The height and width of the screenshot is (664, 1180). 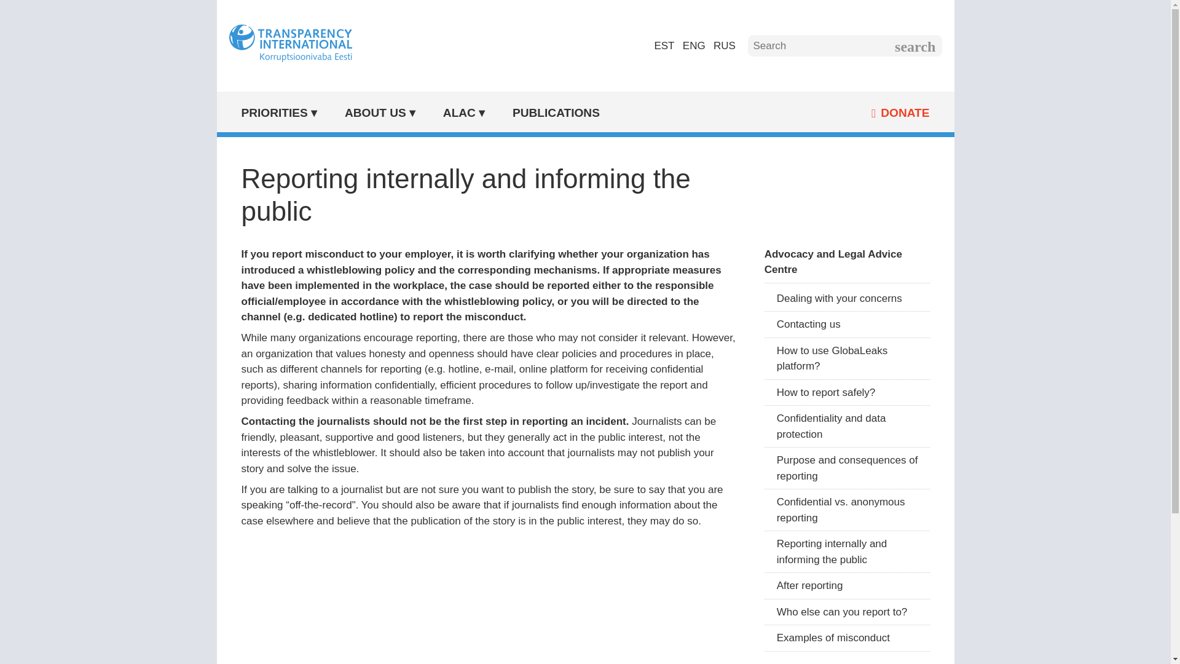 What do you see at coordinates (556, 113) in the screenshot?
I see `PUBLICATIONS` at bounding box center [556, 113].